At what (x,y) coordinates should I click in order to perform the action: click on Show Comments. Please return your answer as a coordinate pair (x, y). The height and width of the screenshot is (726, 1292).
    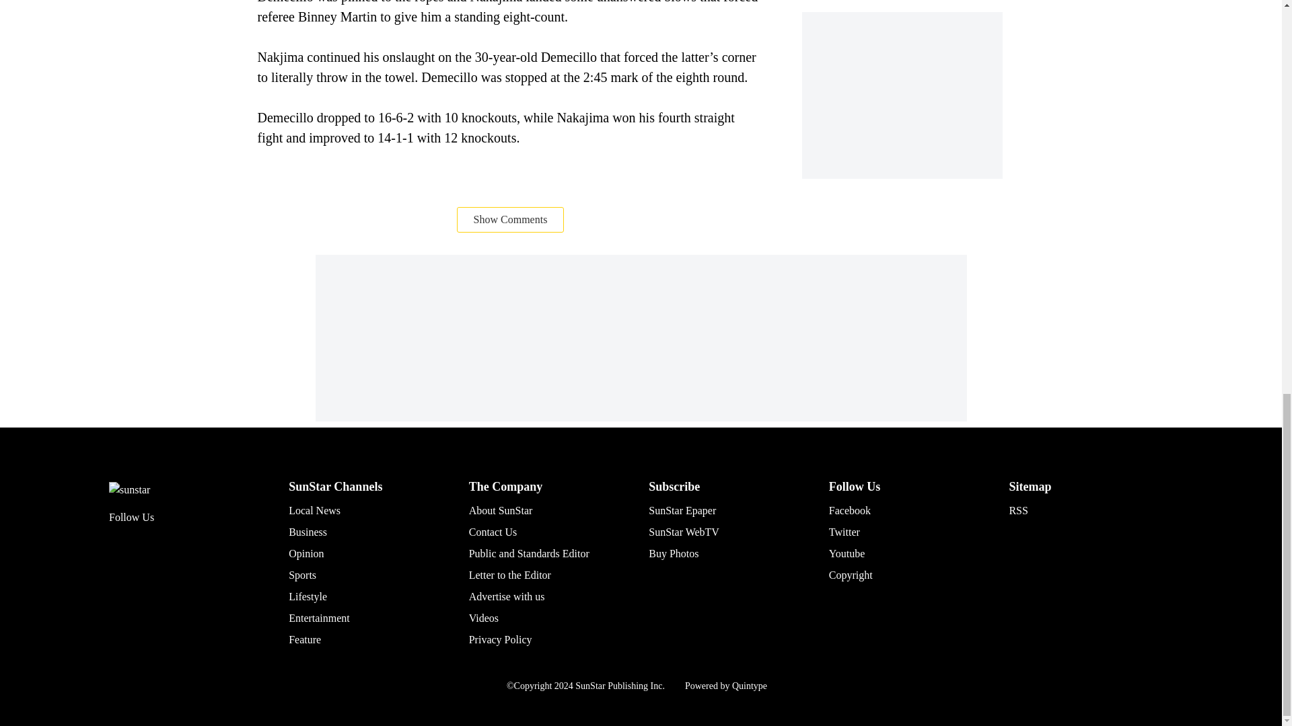
    Looking at the image, I should click on (511, 219).